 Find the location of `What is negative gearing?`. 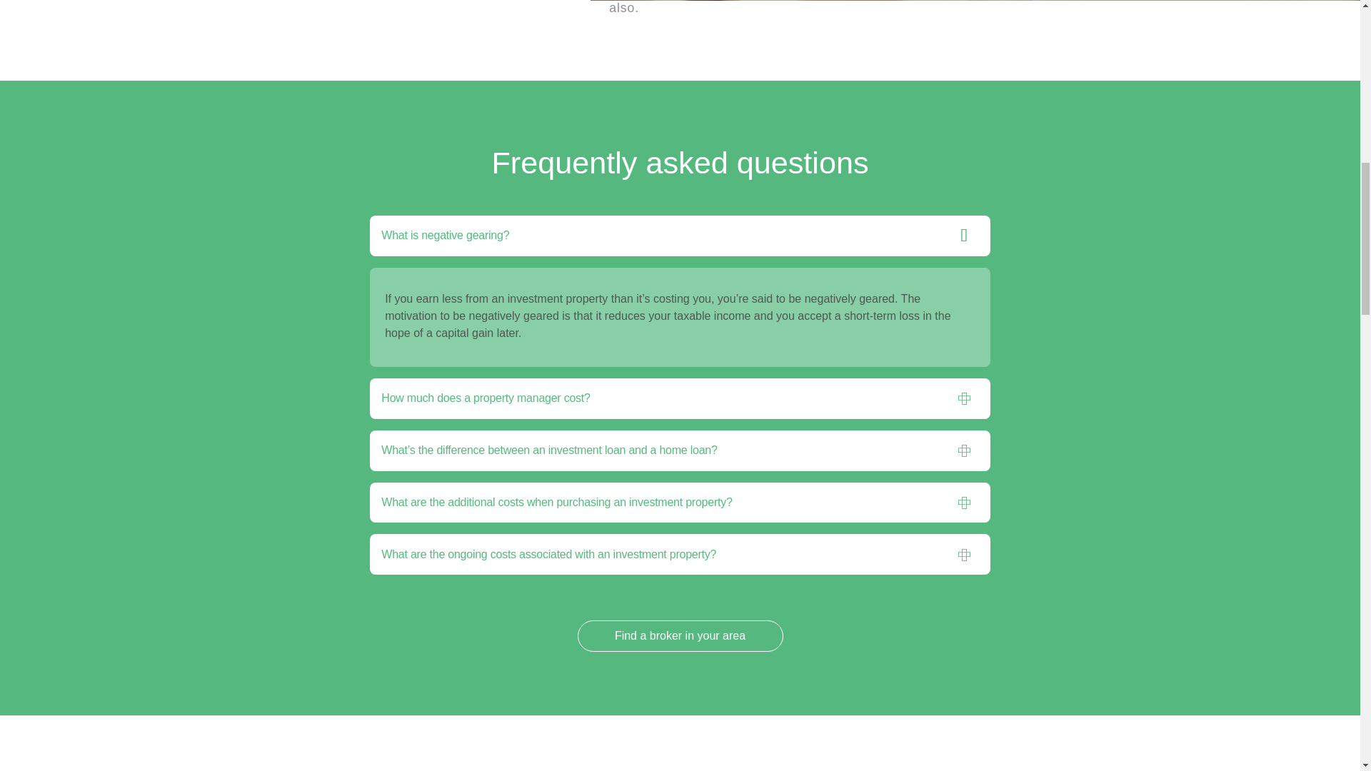

What is negative gearing? is located at coordinates (663, 236).